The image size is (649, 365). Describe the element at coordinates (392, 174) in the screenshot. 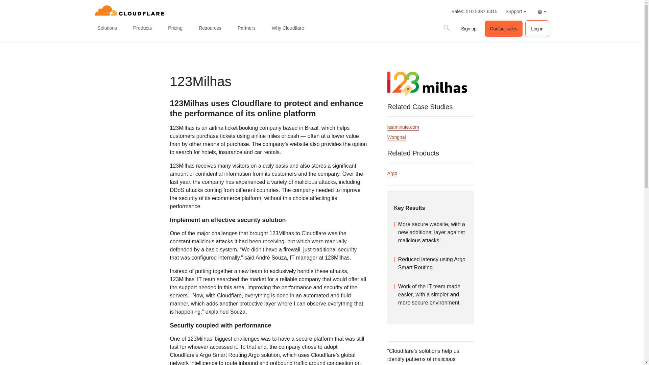

I see `Argo` at that location.